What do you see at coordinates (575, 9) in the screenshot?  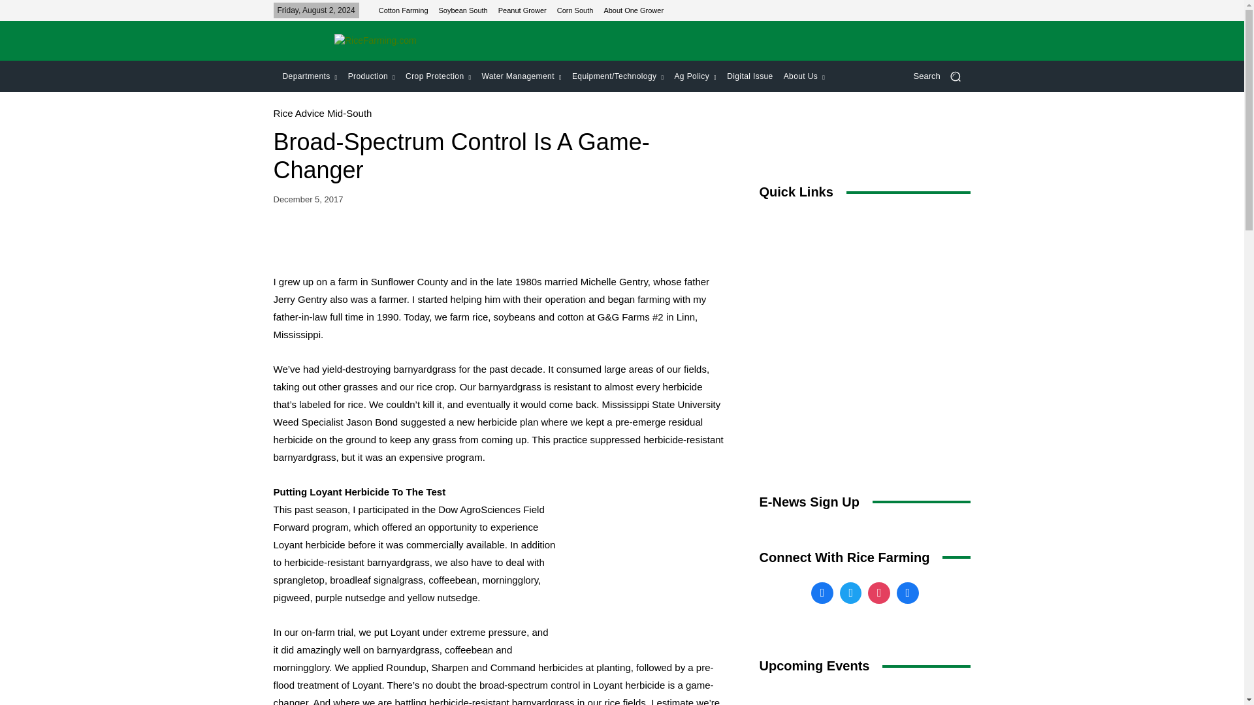 I see `Corn South` at bounding box center [575, 9].